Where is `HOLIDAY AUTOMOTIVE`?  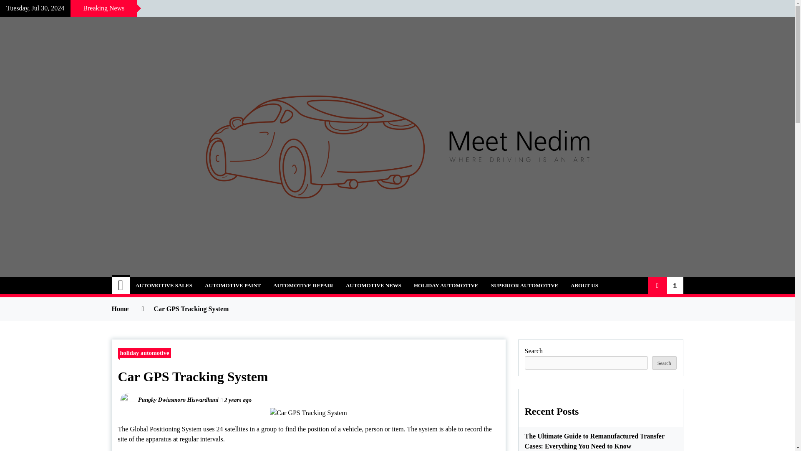
HOLIDAY AUTOMOTIVE is located at coordinates (446, 286).